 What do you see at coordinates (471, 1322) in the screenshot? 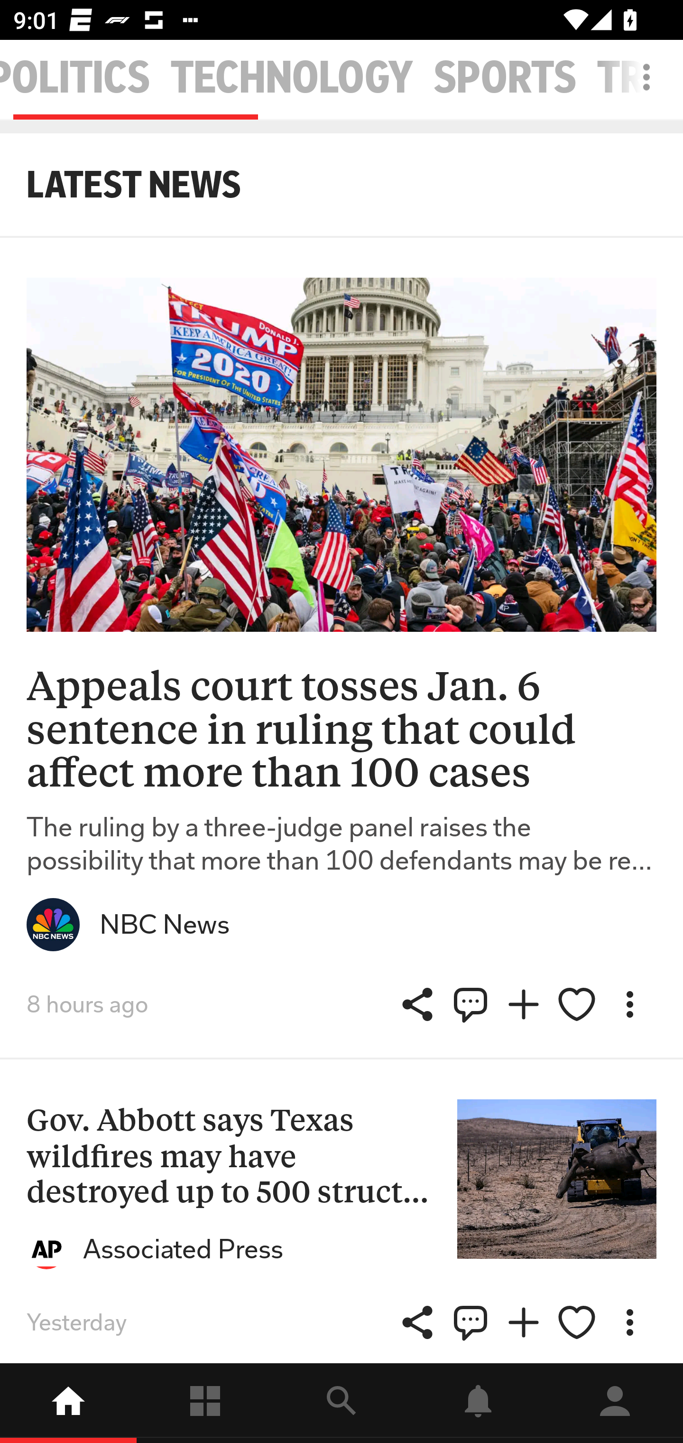
I see `Share` at bounding box center [471, 1322].